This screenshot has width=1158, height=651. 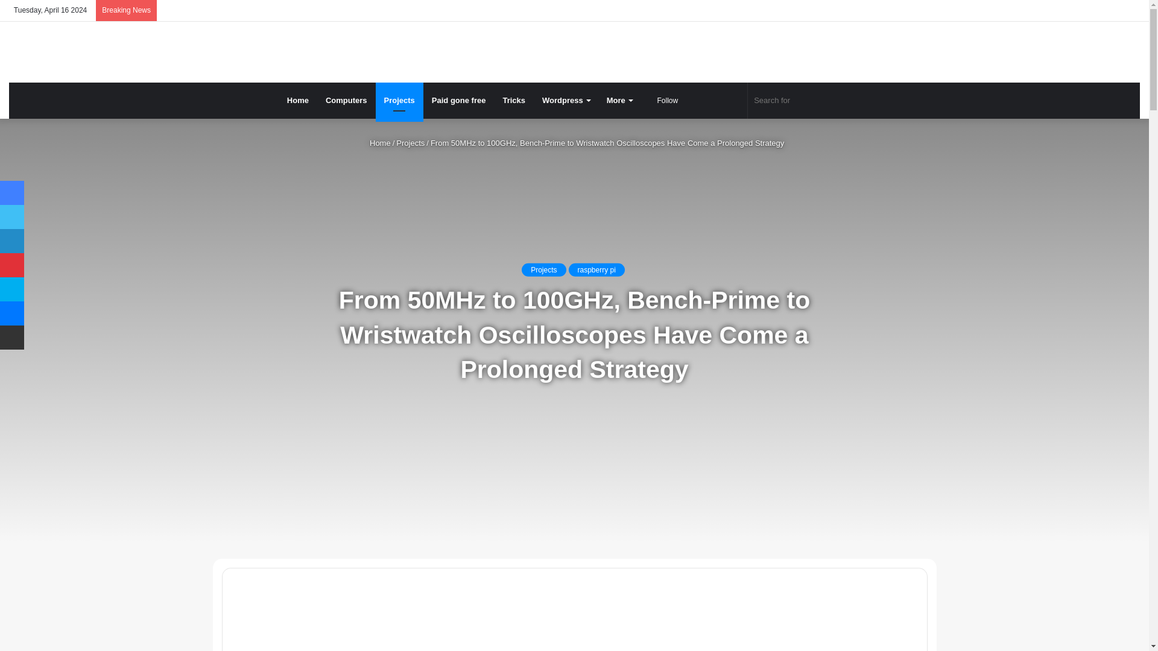 What do you see at coordinates (663, 100) in the screenshot?
I see `Follow` at bounding box center [663, 100].